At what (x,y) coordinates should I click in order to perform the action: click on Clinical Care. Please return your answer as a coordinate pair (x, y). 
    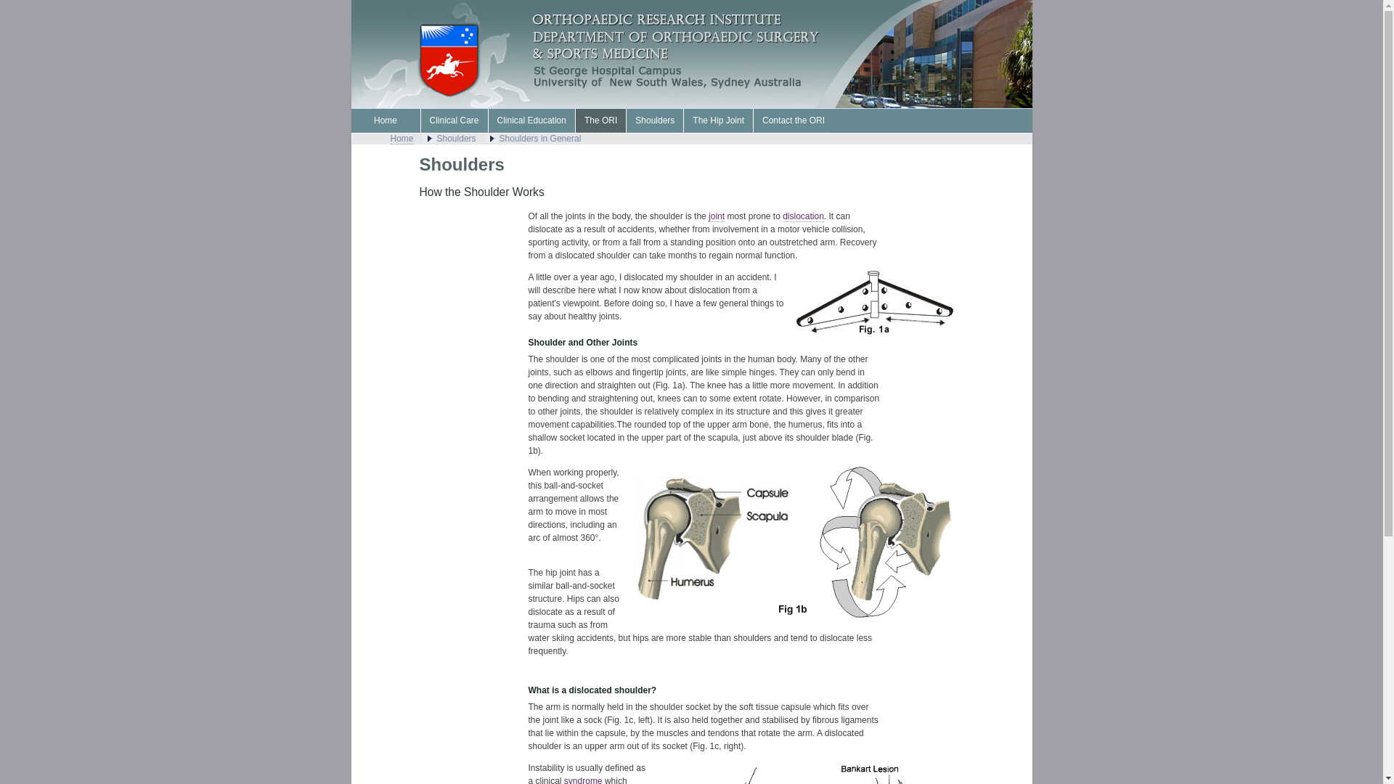
    Looking at the image, I should click on (453, 121).